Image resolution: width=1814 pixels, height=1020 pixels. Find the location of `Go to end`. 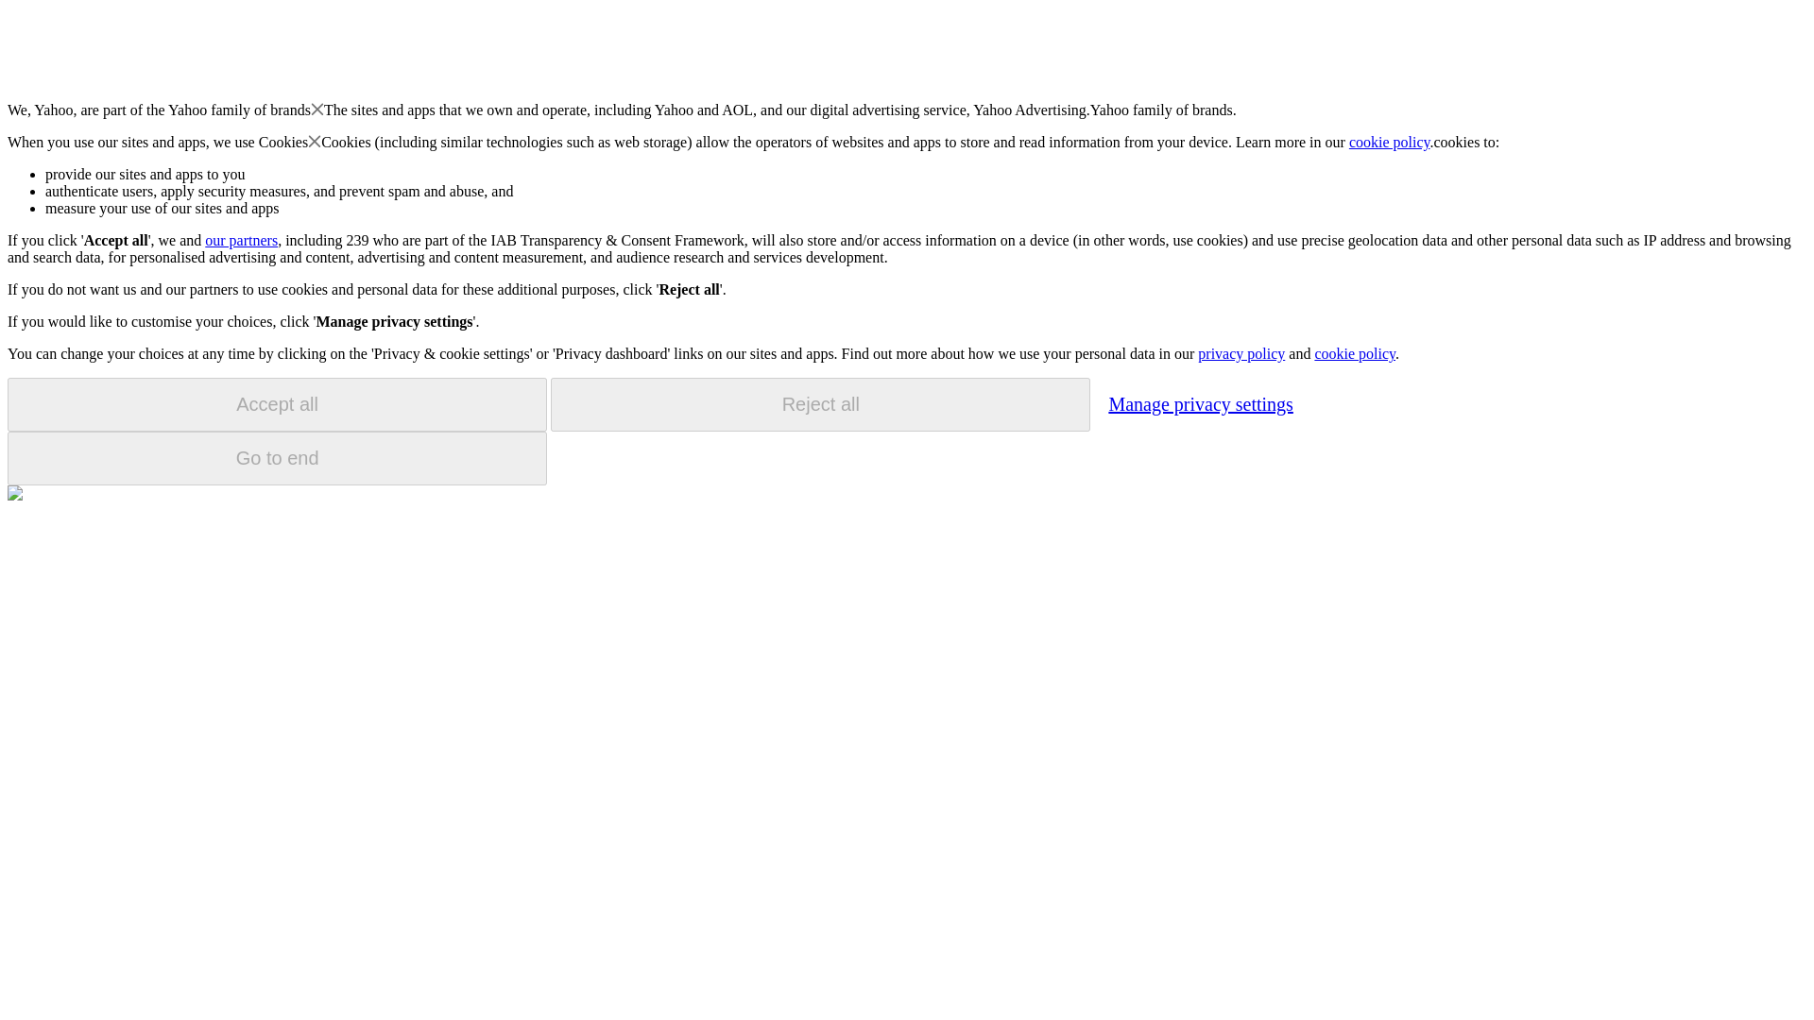

Go to end is located at coordinates (277, 458).